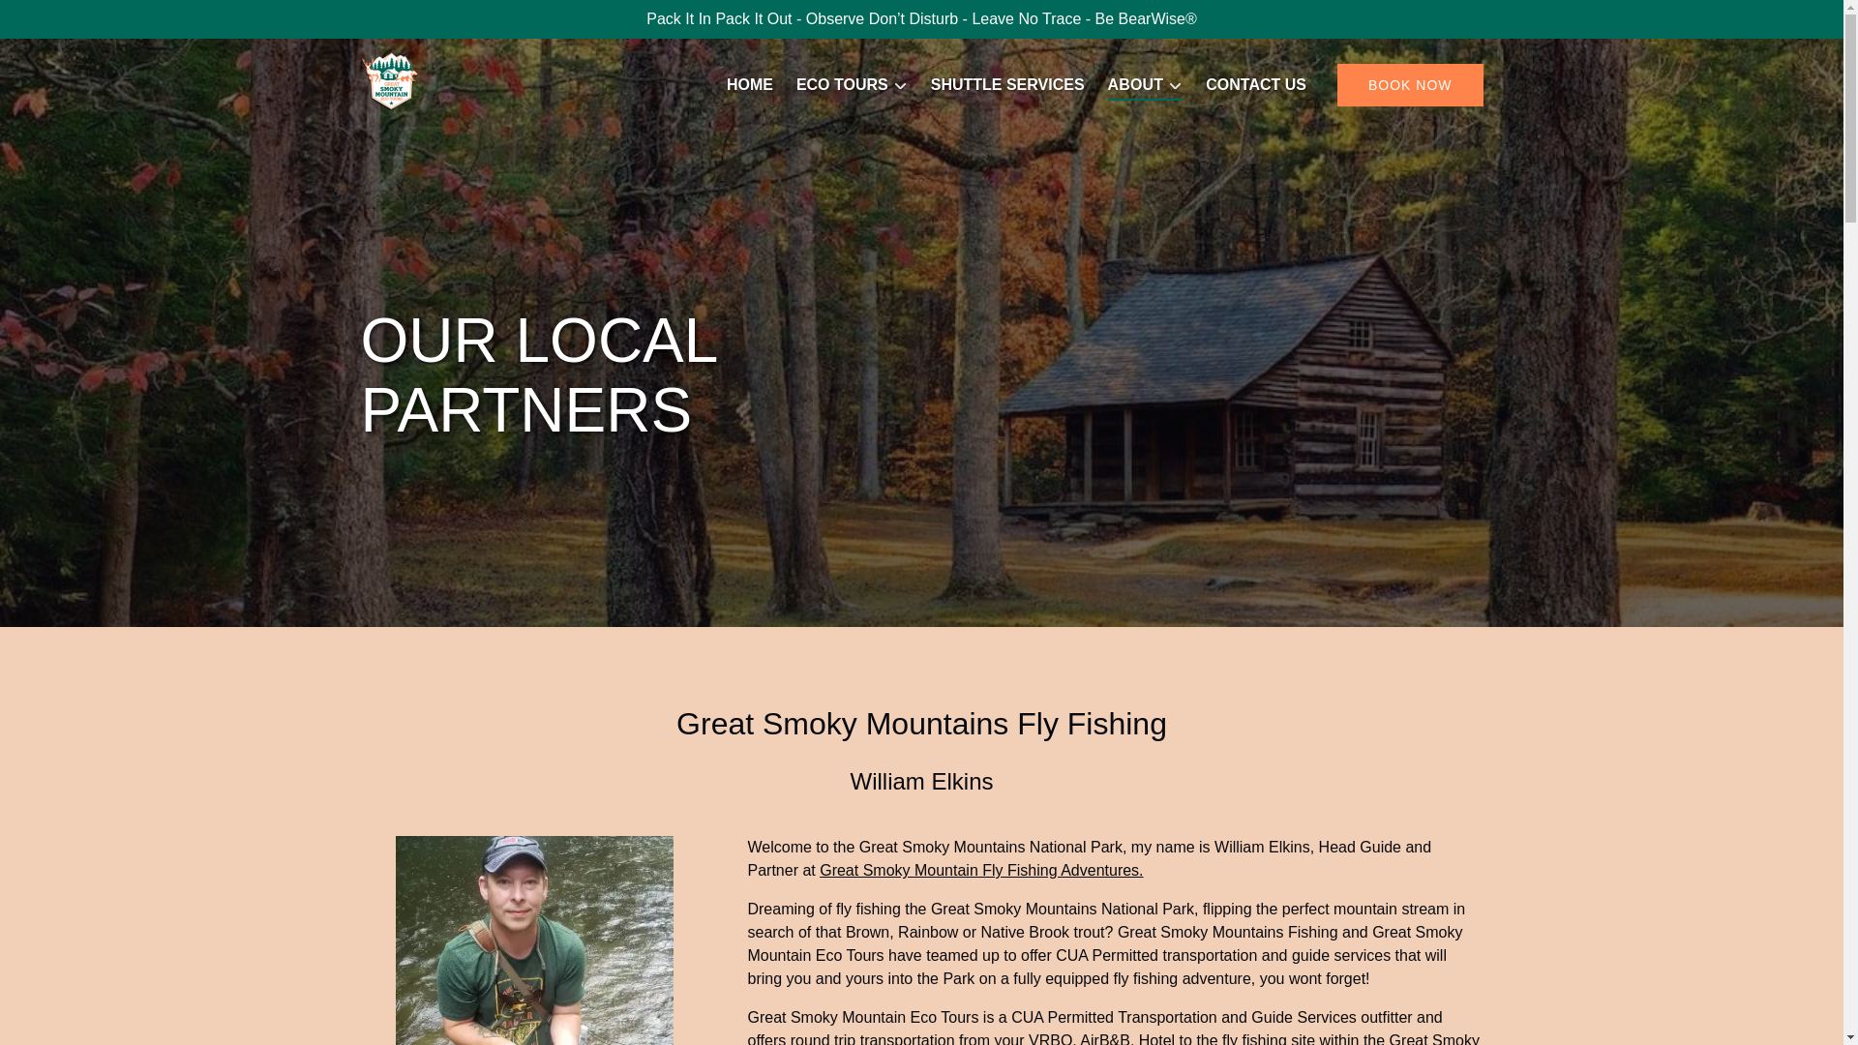 This screenshot has width=1858, height=1045. I want to click on Skip to content, so click(60, 20).